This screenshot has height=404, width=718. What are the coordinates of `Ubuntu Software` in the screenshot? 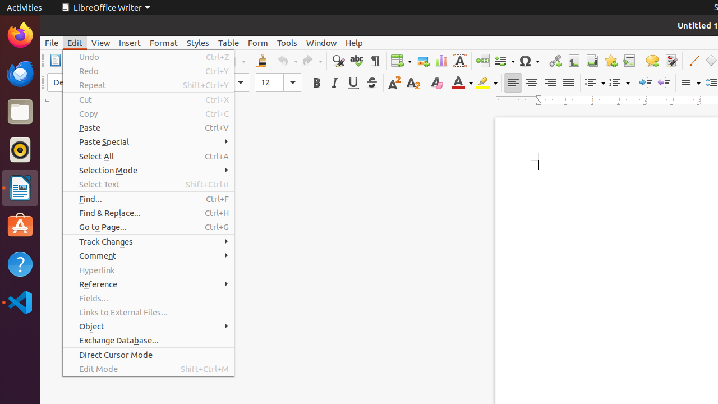 It's located at (20, 226).